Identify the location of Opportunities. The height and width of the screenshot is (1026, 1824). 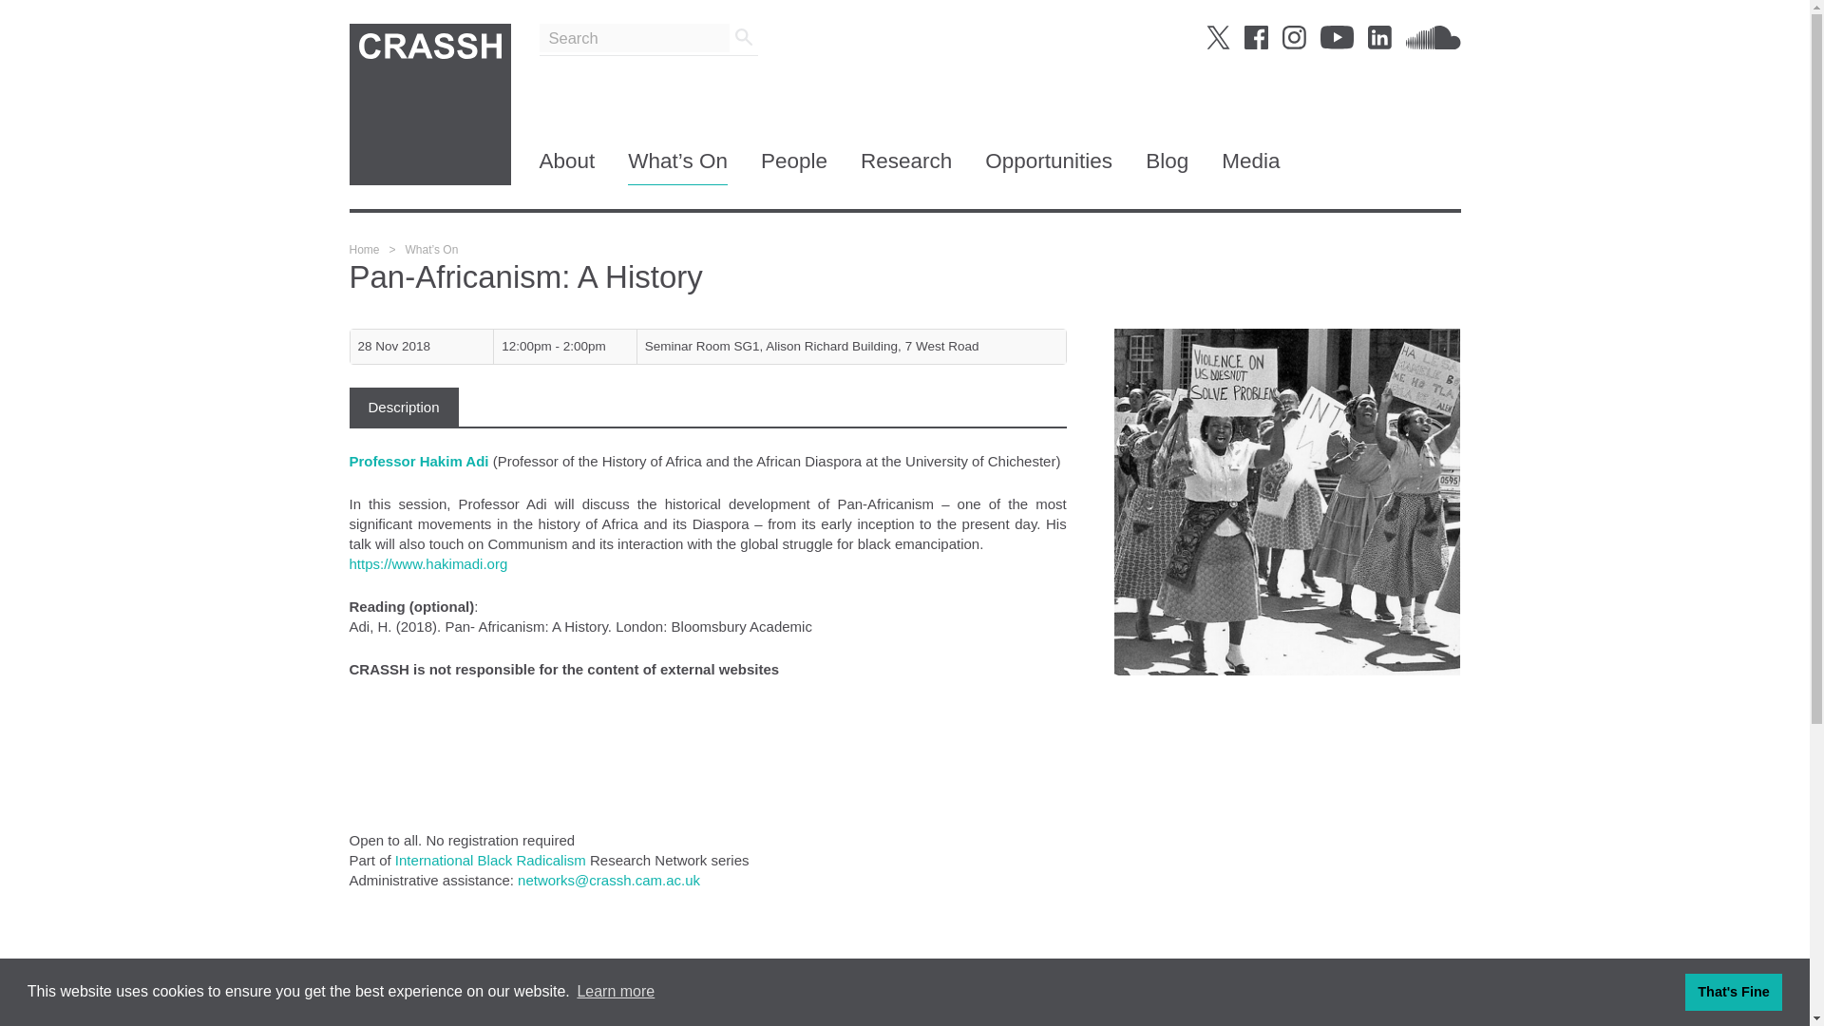
(1049, 166).